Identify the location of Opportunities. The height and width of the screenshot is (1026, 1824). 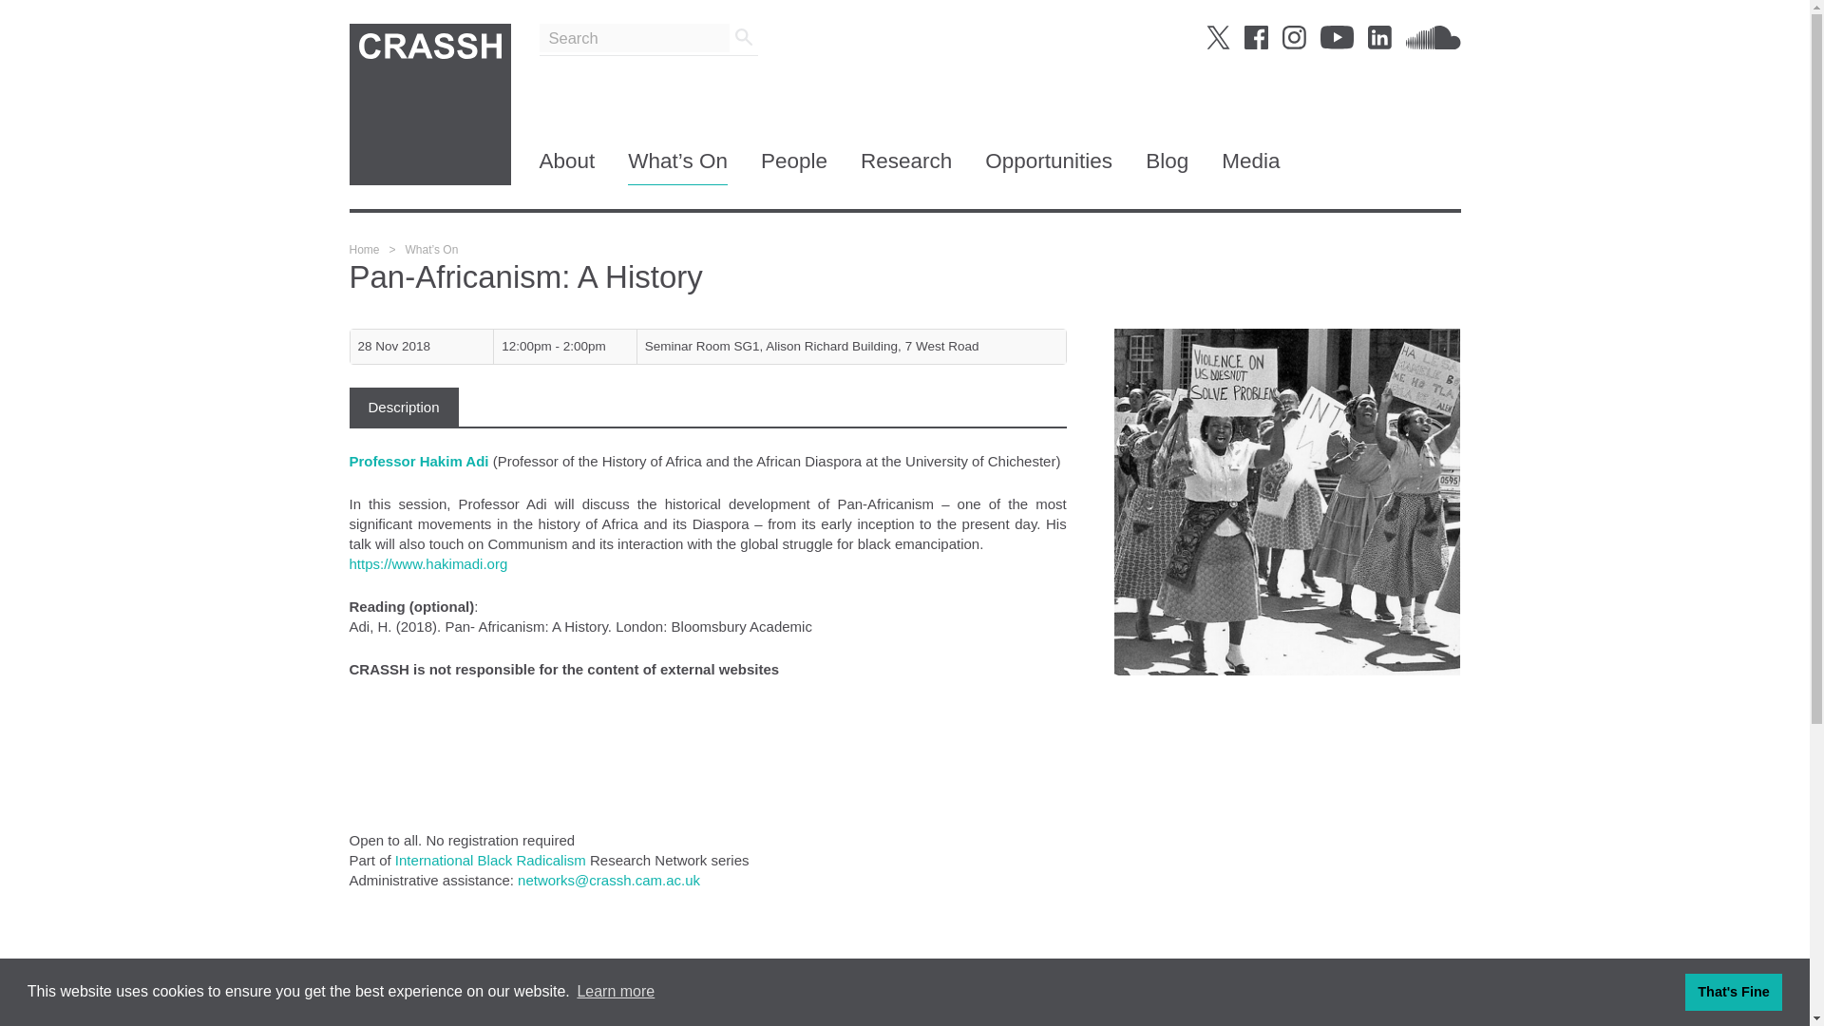
(1049, 166).